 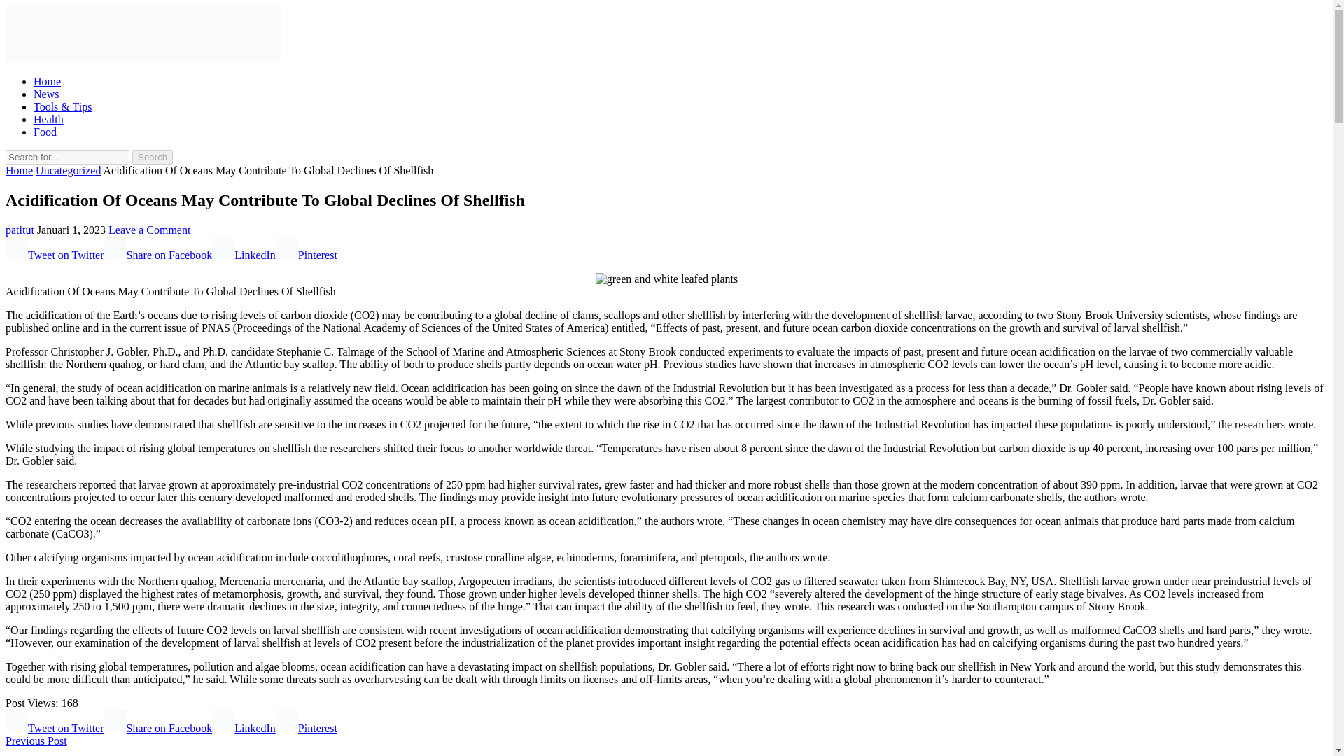 I want to click on Uncategorized, so click(x=69, y=170).